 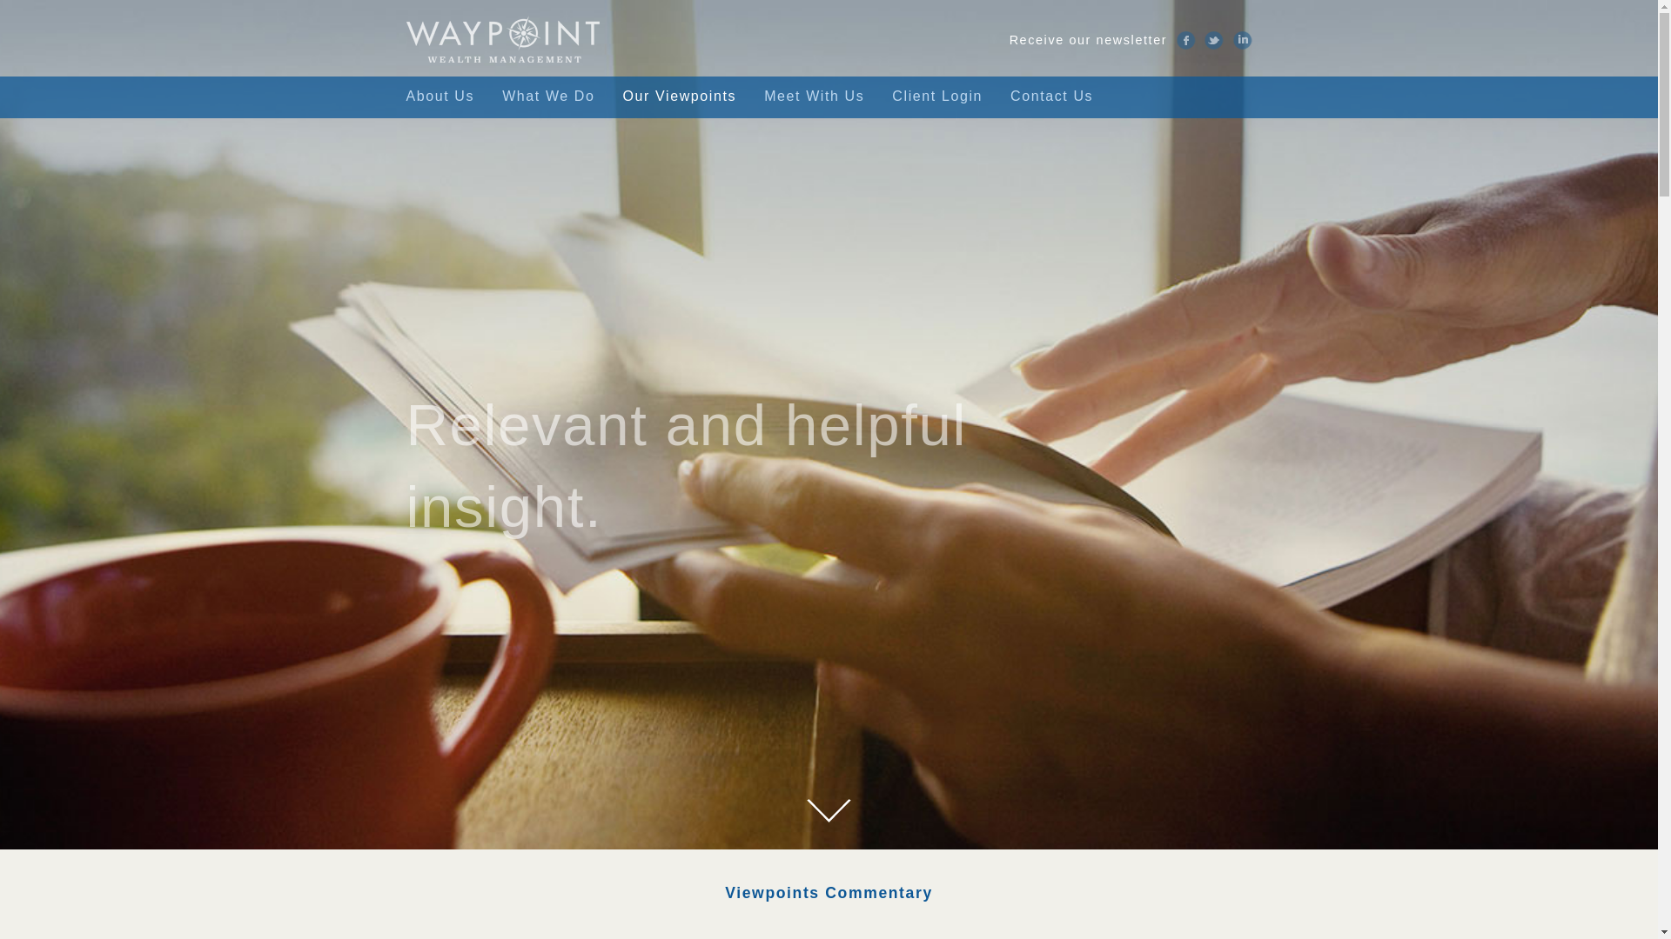 I want to click on Our Viewpoints, so click(x=680, y=97).